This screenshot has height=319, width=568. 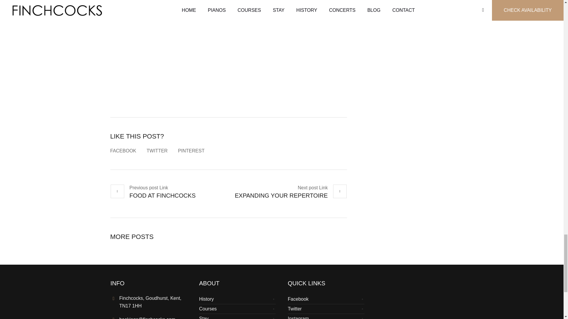 I want to click on FACEBOOK, so click(x=123, y=151).